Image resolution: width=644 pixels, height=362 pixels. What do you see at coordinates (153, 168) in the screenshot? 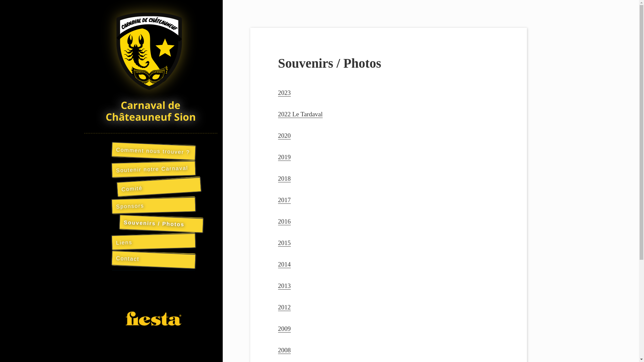
I see `Soutenir notre Carnaval` at bounding box center [153, 168].